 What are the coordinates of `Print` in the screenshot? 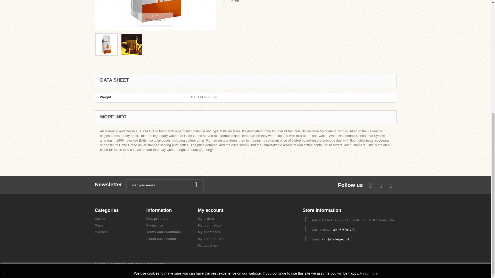 It's located at (231, 2).